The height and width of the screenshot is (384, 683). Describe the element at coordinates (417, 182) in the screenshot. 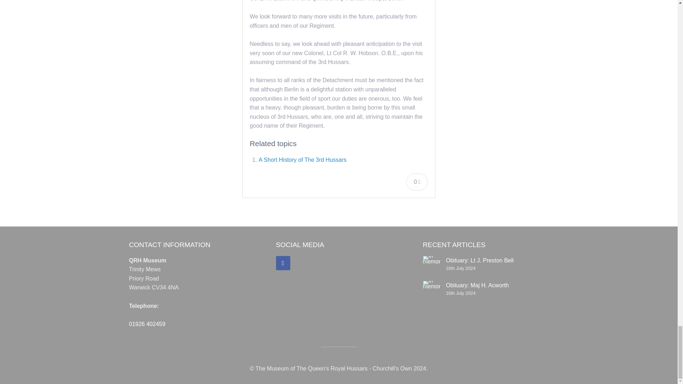

I see `0` at that location.